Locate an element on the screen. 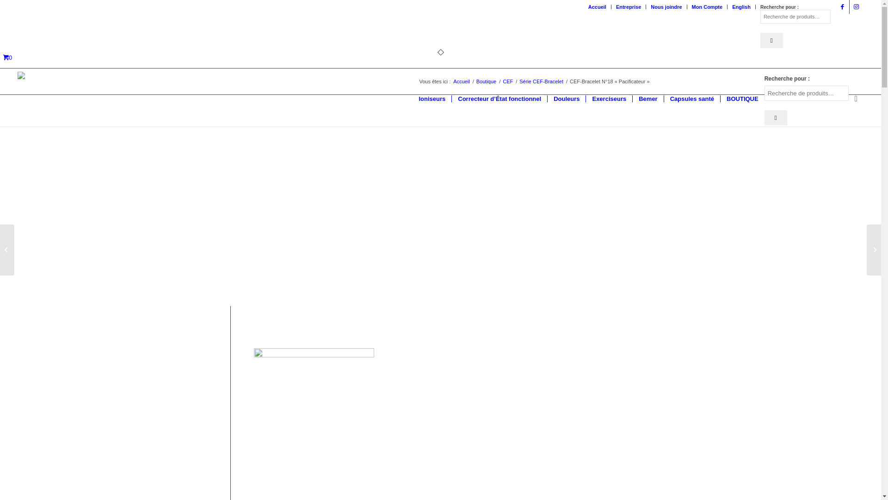  BOUTIQUE is located at coordinates (742, 99).